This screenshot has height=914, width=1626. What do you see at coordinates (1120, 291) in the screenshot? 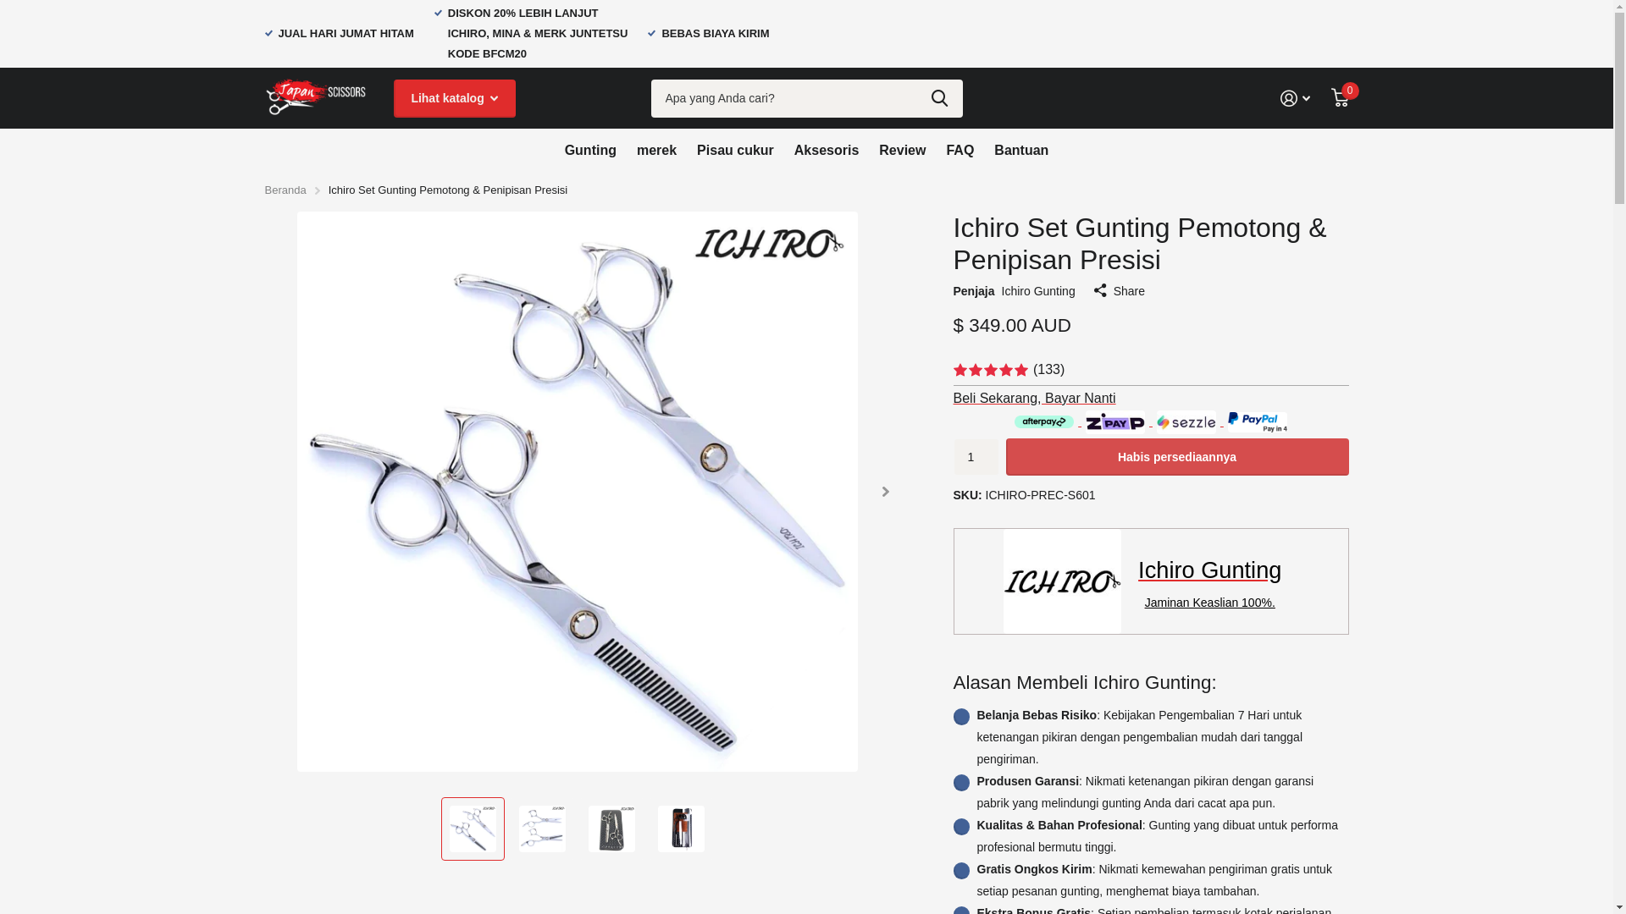
I see `Share` at bounding box center [1120, 291].